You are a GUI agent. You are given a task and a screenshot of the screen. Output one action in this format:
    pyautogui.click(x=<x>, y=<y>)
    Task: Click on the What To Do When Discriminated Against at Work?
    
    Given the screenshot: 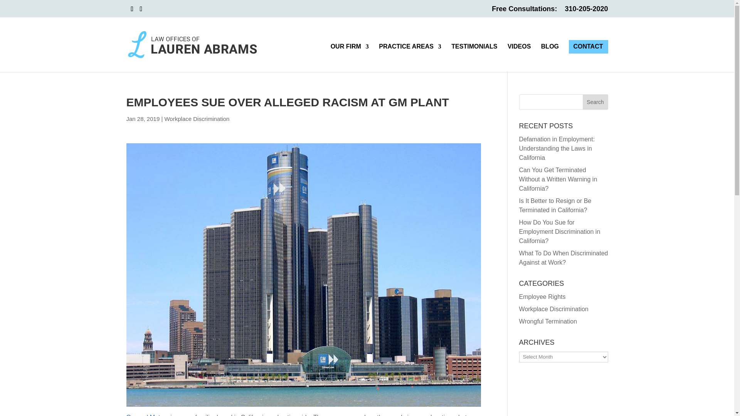 What is the action you would take?
    pyautogui.click(x=563, y=258)
    